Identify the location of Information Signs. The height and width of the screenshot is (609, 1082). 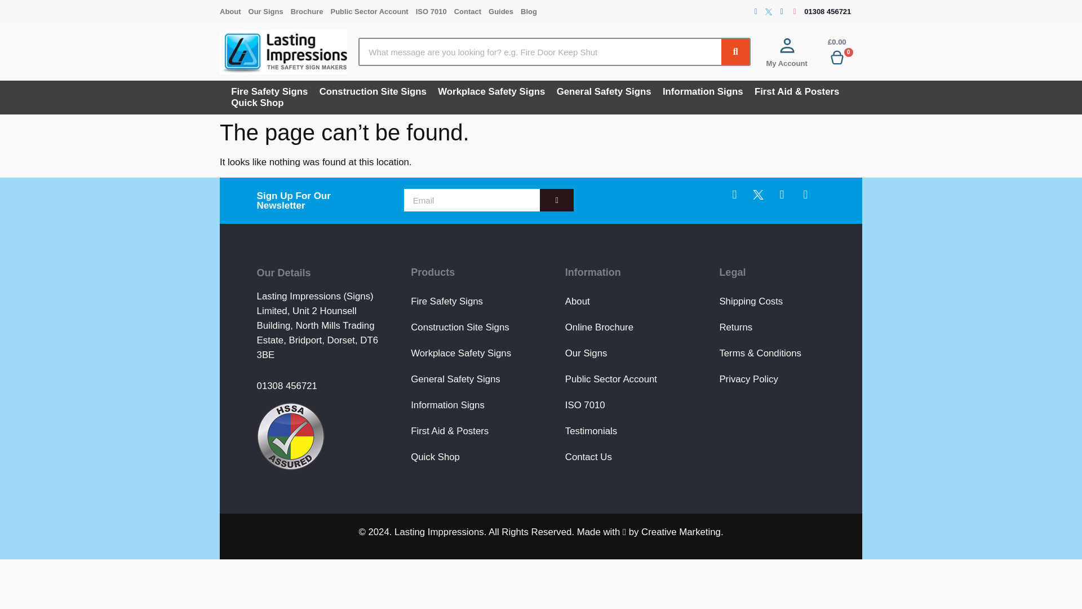
(702, 91).